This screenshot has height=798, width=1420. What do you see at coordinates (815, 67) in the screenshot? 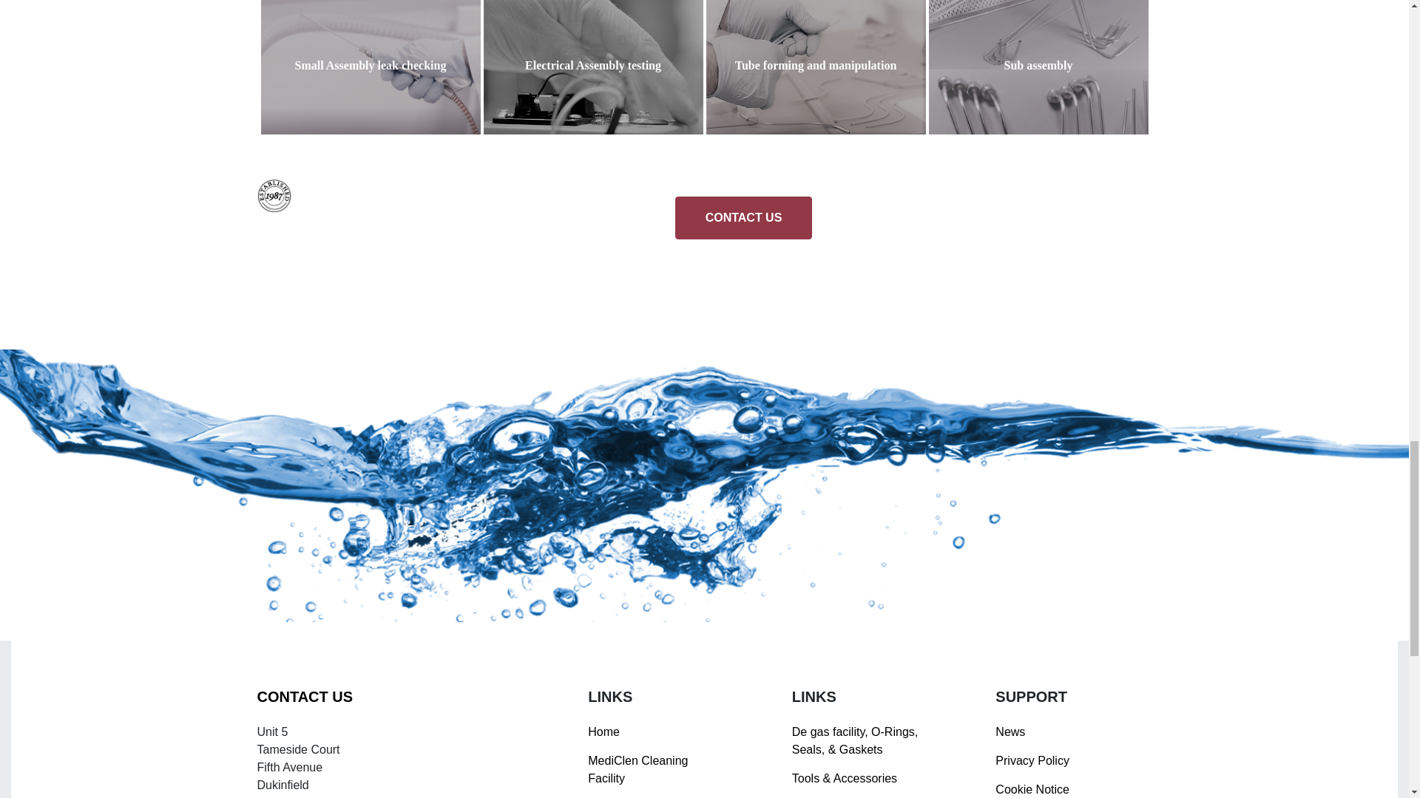
I see `Tube forming and manipulation` at bounding box center [815, 67].